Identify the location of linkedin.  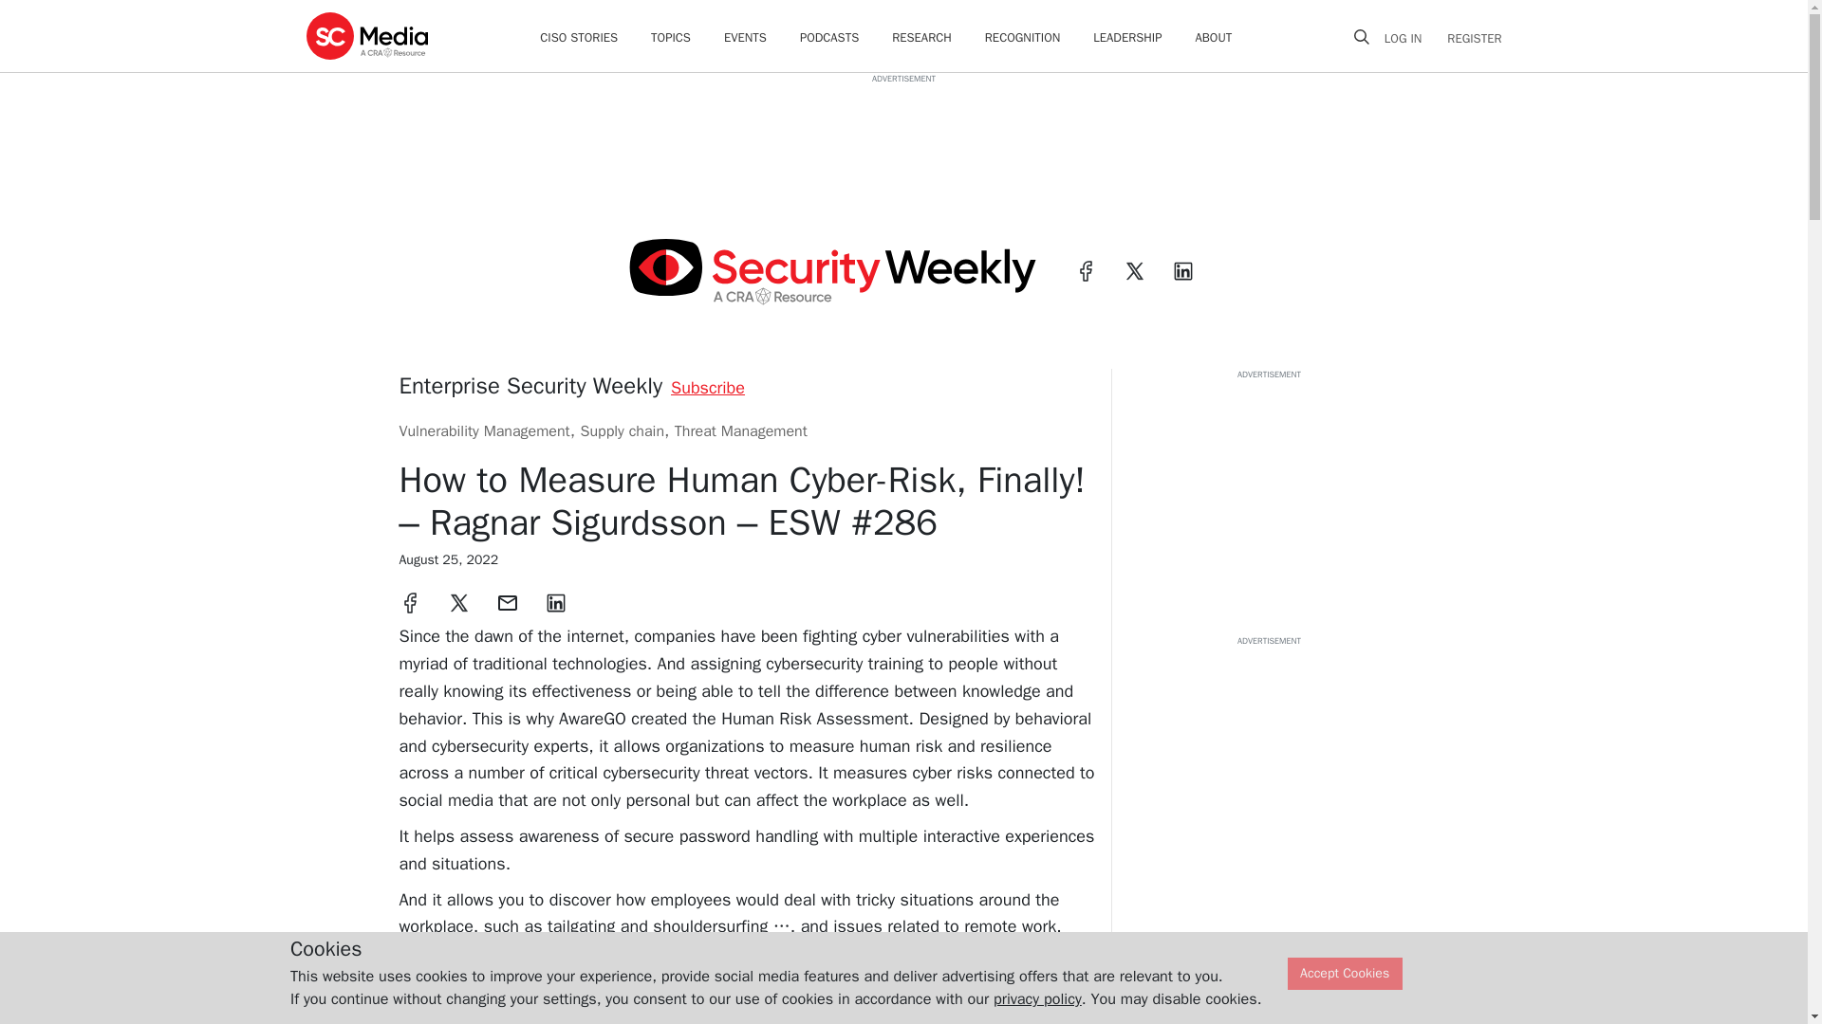
(1182, 271).